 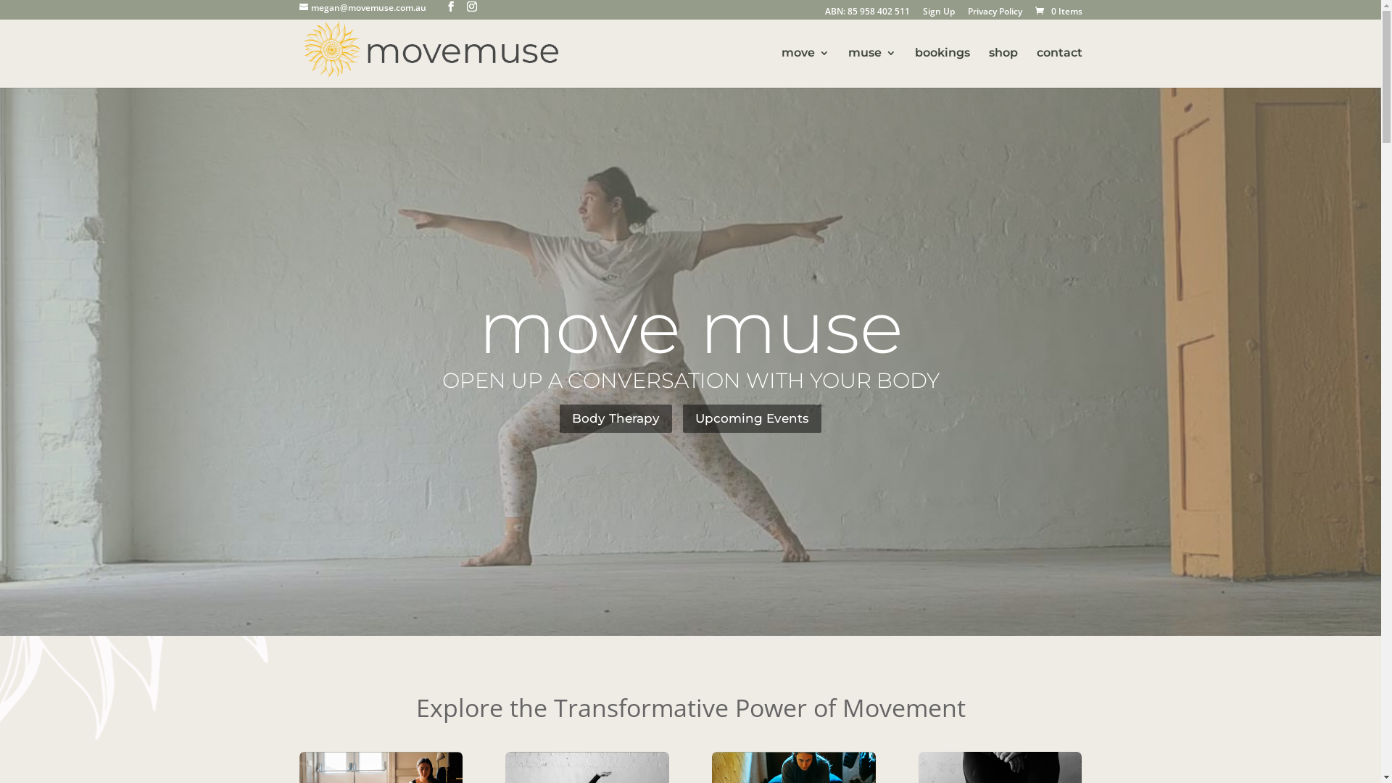 I want to click on contact, so click(x=1060, y=68).